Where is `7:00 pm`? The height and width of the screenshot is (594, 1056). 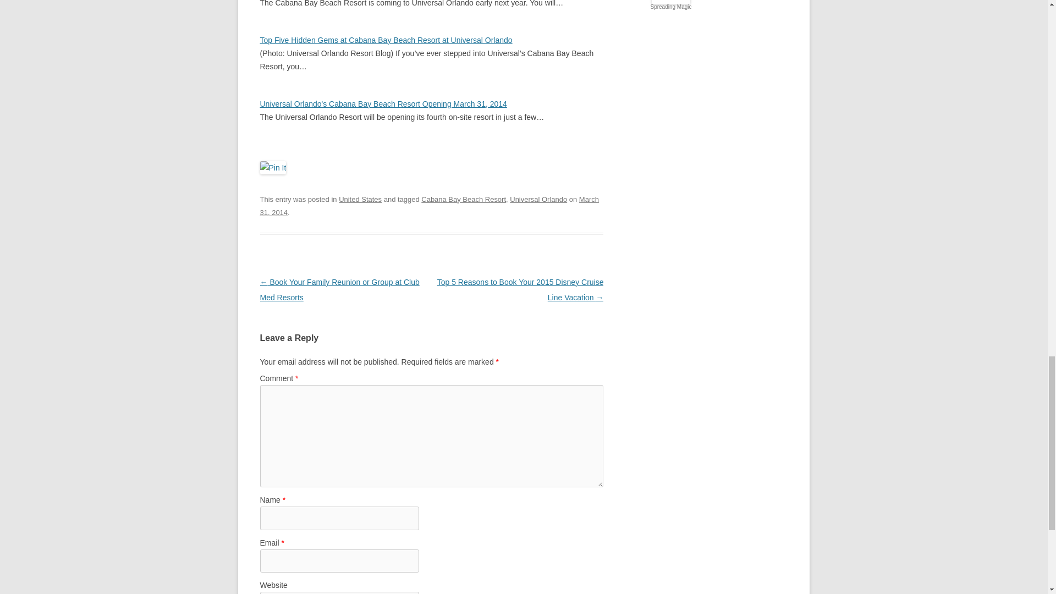
7:00 pm is located at coordinates (429, 206).